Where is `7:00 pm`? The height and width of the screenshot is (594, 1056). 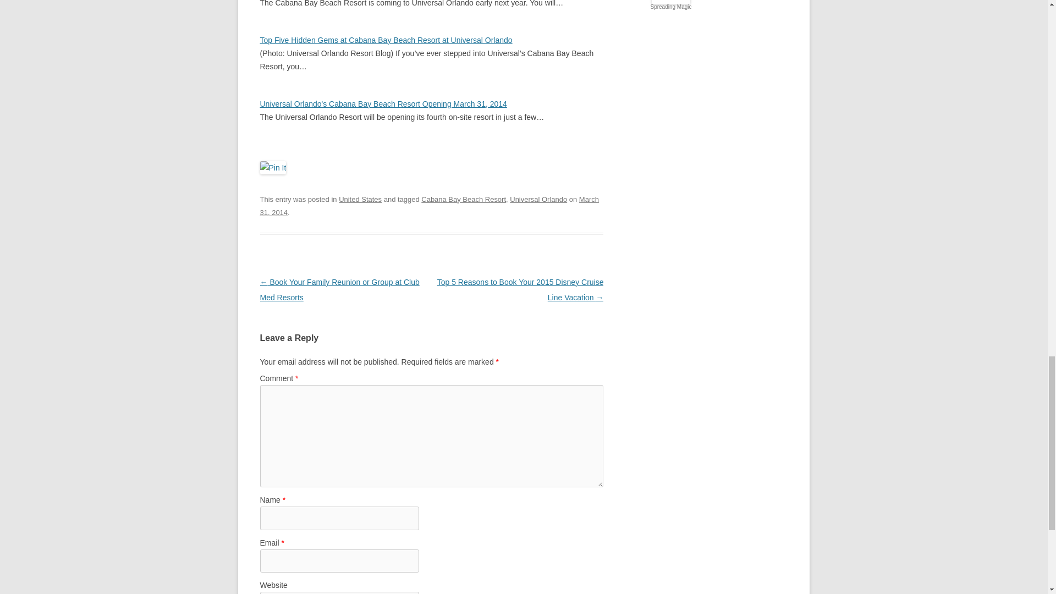
7:00 pm is located at coordinates (429, 206).